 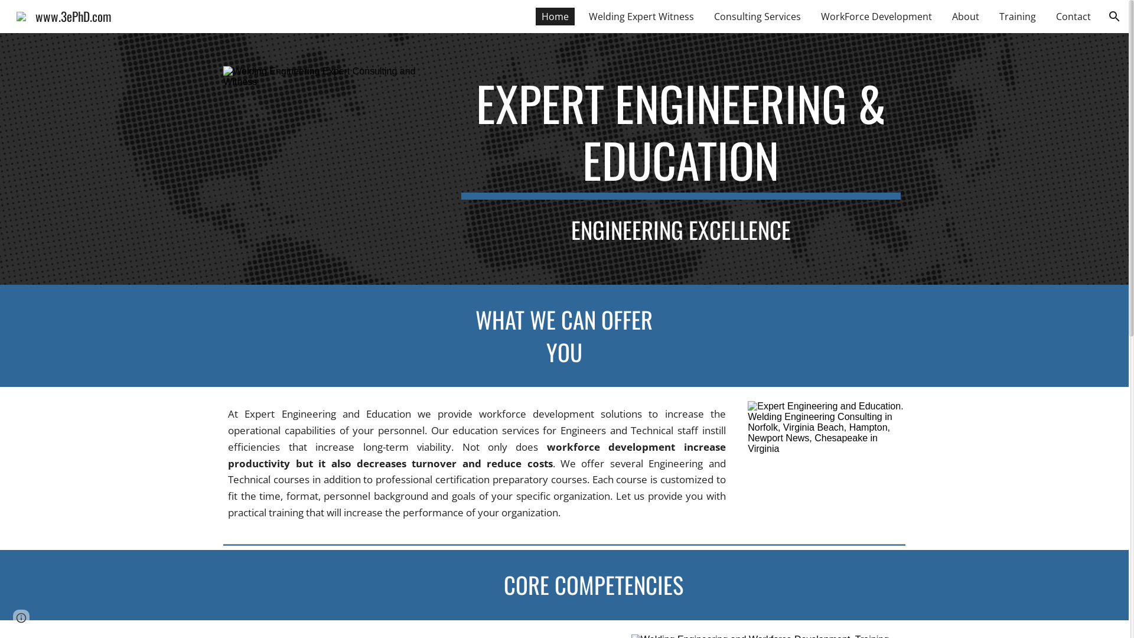 What do you see at coordinates (64, 14) in the screenshot?
I see `www.3ePhD.com` at bounding box center [64, 14].